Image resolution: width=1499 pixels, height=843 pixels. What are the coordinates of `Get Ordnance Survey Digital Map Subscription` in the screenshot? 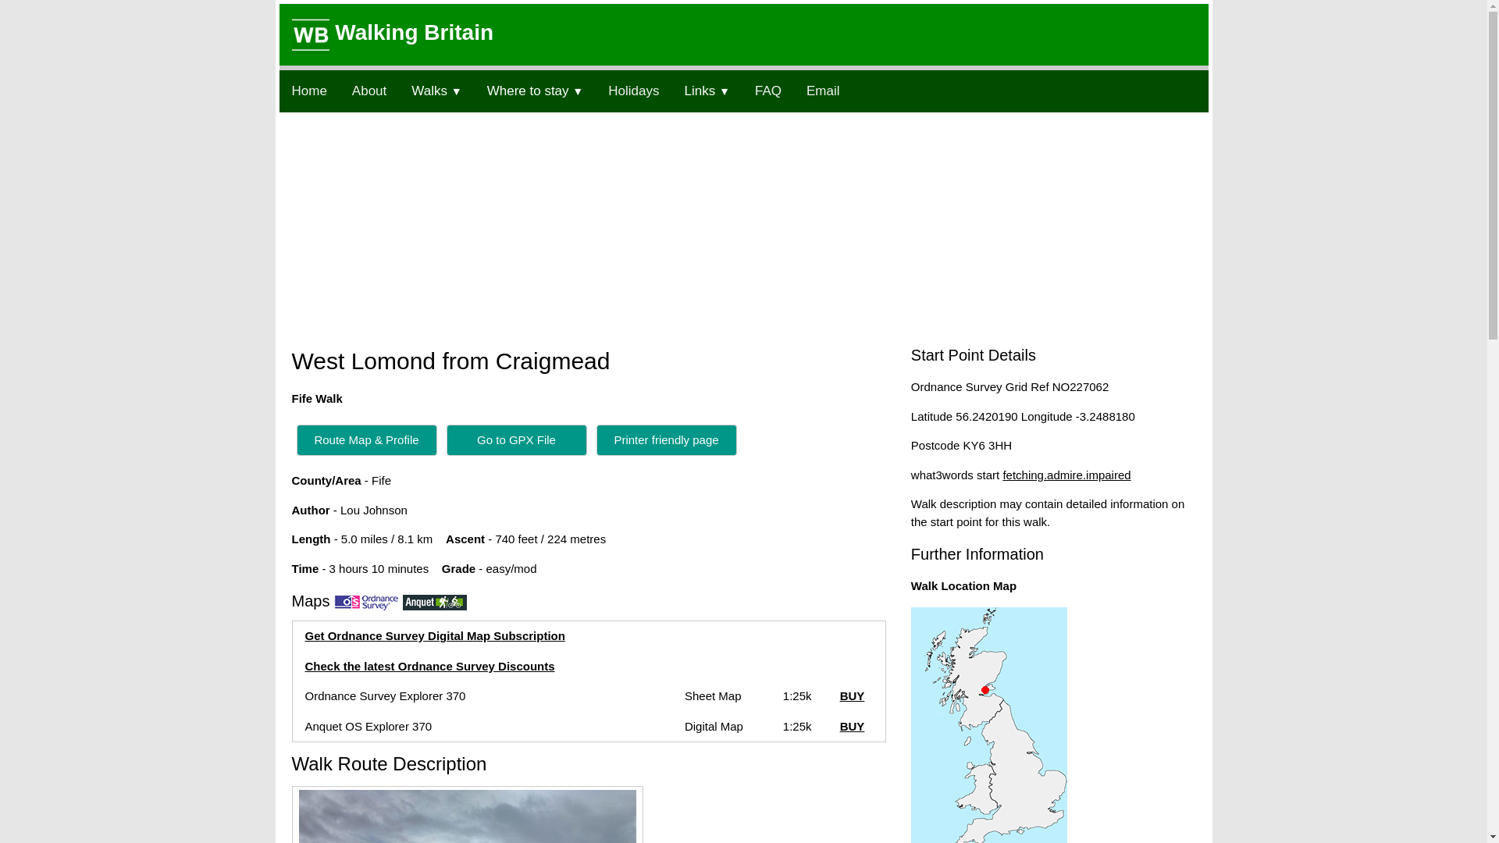 It's located at (434, 635).